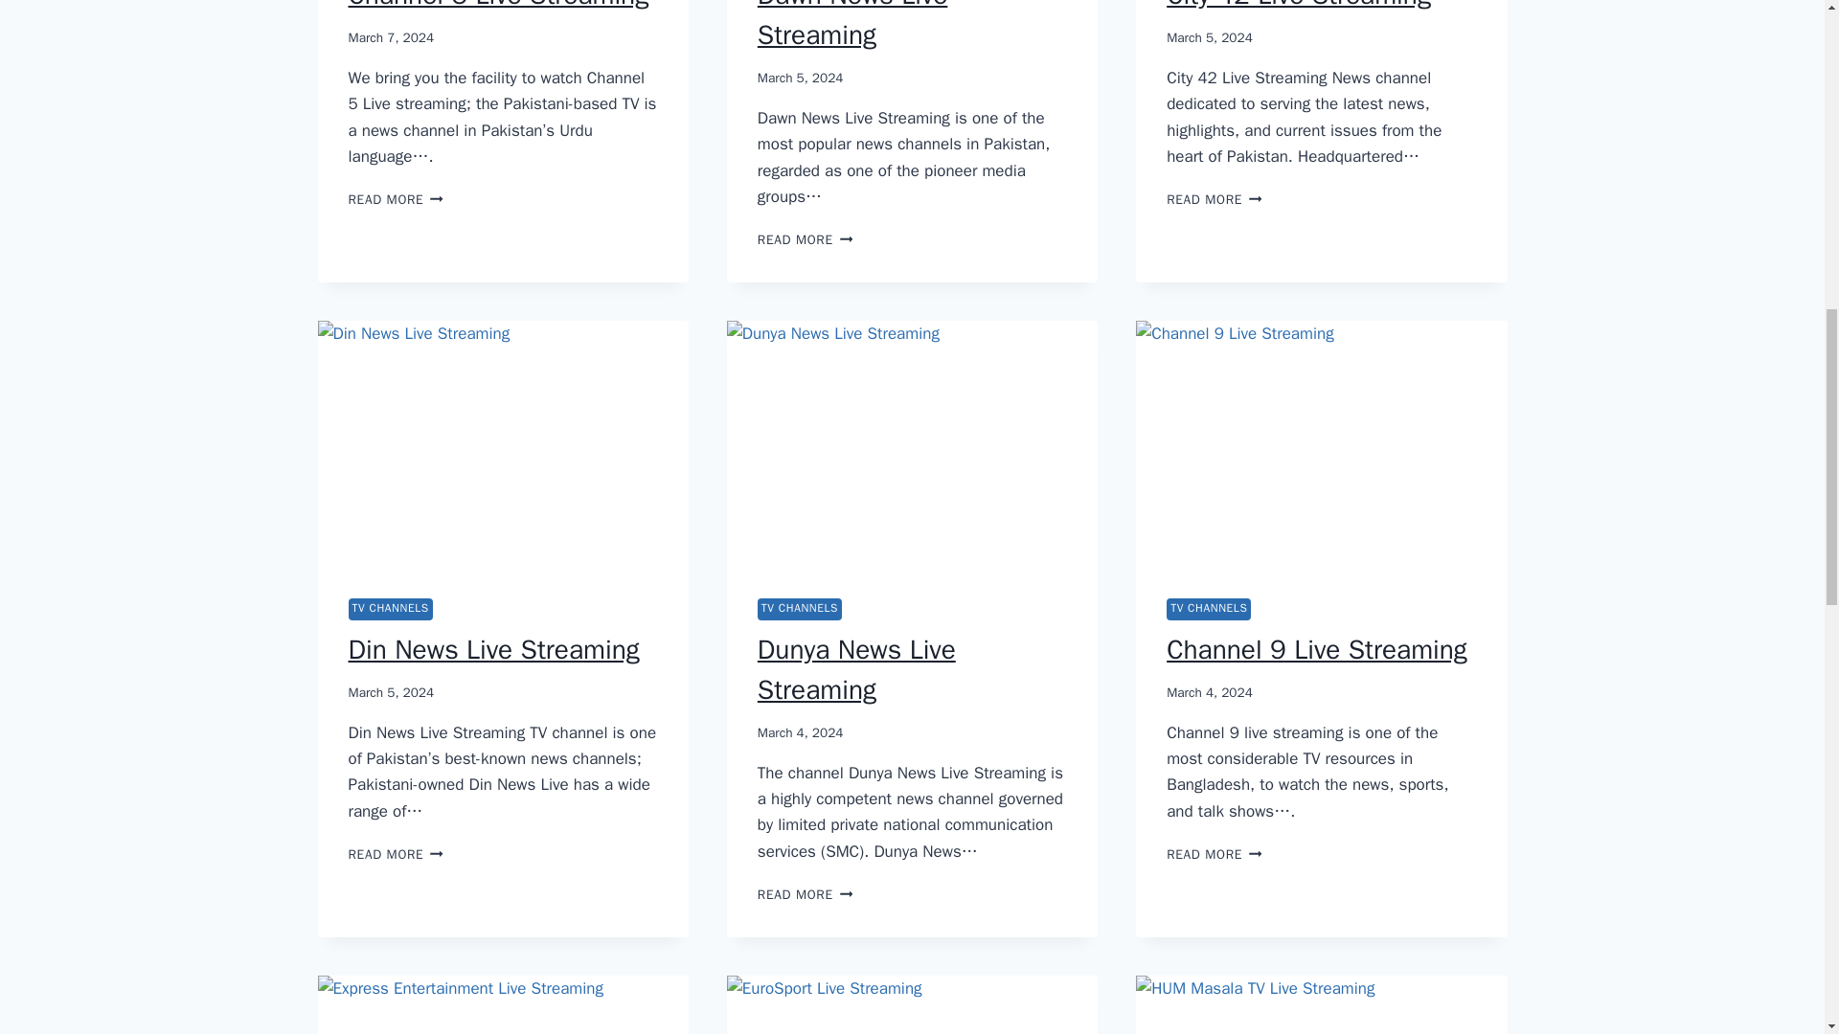 Image resolution: width=1839 pixels, height=1034 pixels. Describe the element at coordinates (852, 26) in the screenshot. I see `Dunya News Live Streaming` at that location.